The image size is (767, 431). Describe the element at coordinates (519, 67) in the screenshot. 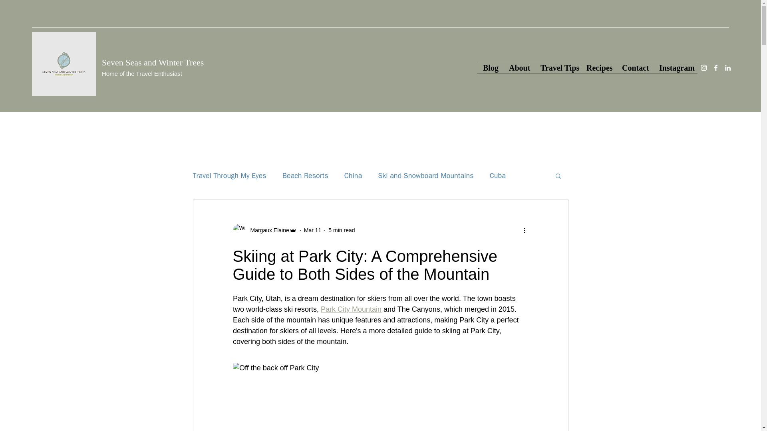

I see `About` at that location.